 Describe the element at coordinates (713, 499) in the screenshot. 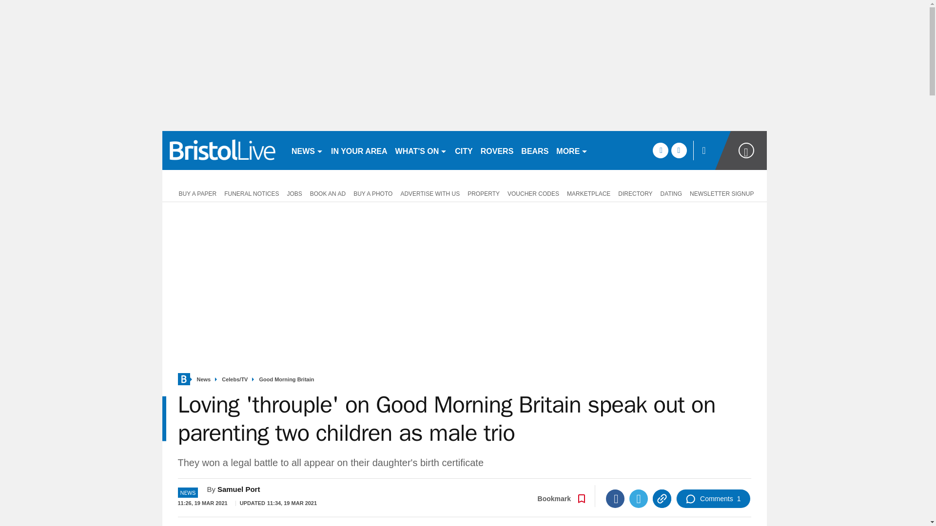

I see `Comments` at that location.